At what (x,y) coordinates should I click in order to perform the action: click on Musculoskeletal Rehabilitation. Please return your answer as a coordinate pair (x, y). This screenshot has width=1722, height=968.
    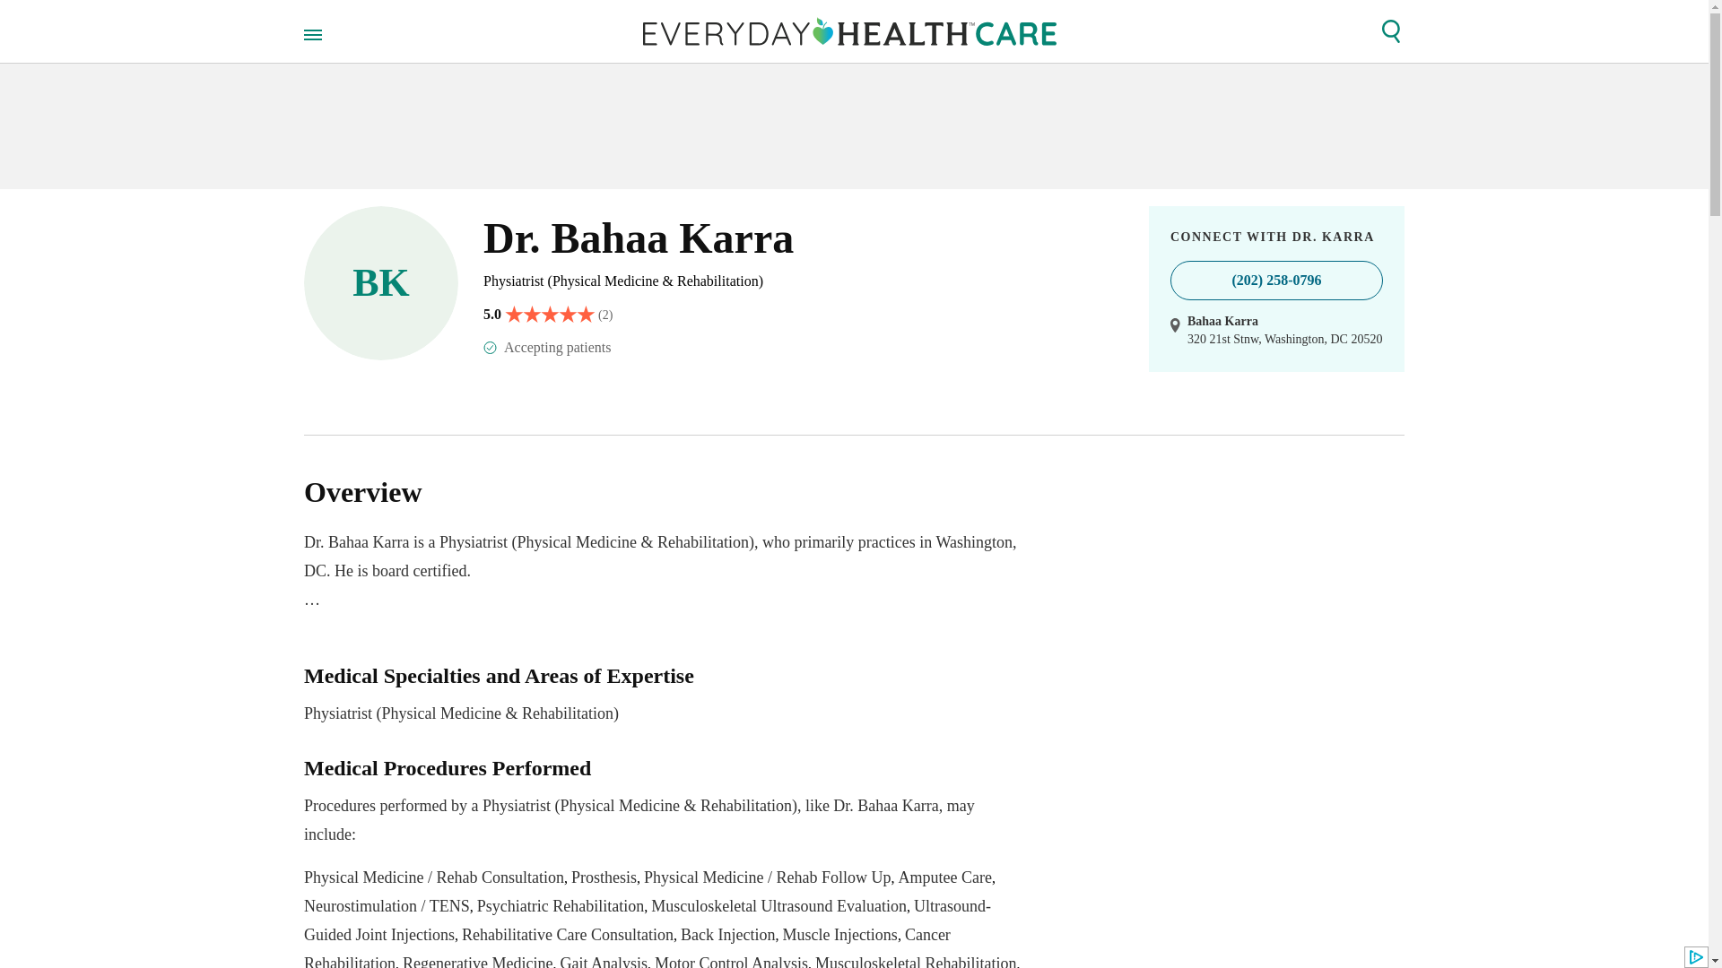
    Looking at the image, I should click on (915, 961).